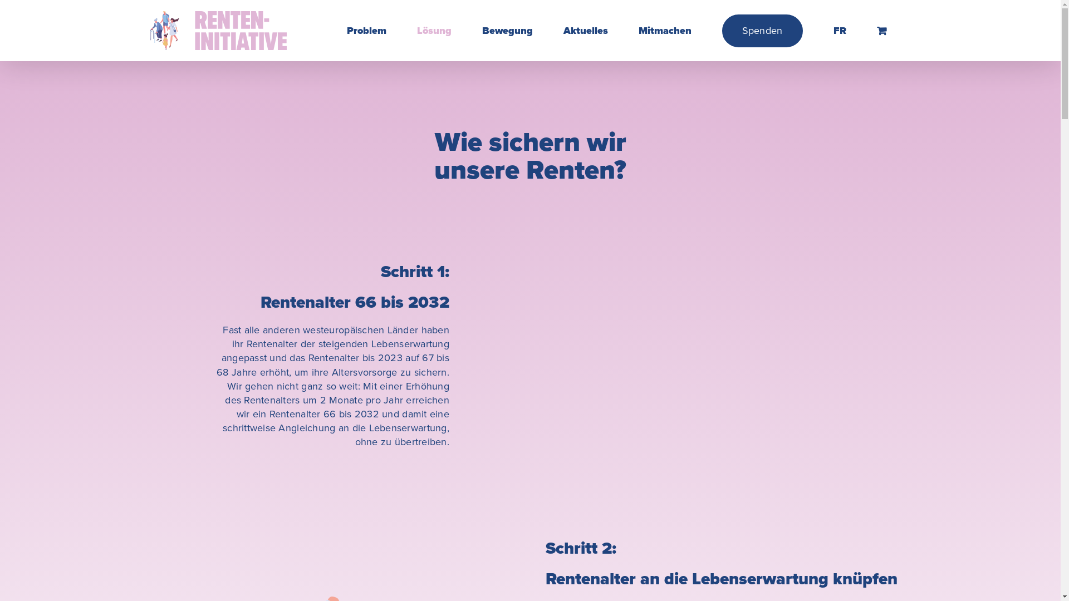 The height and width of the screenshot is (601, 1069). I want to click on Spenden, so click(762, 31).